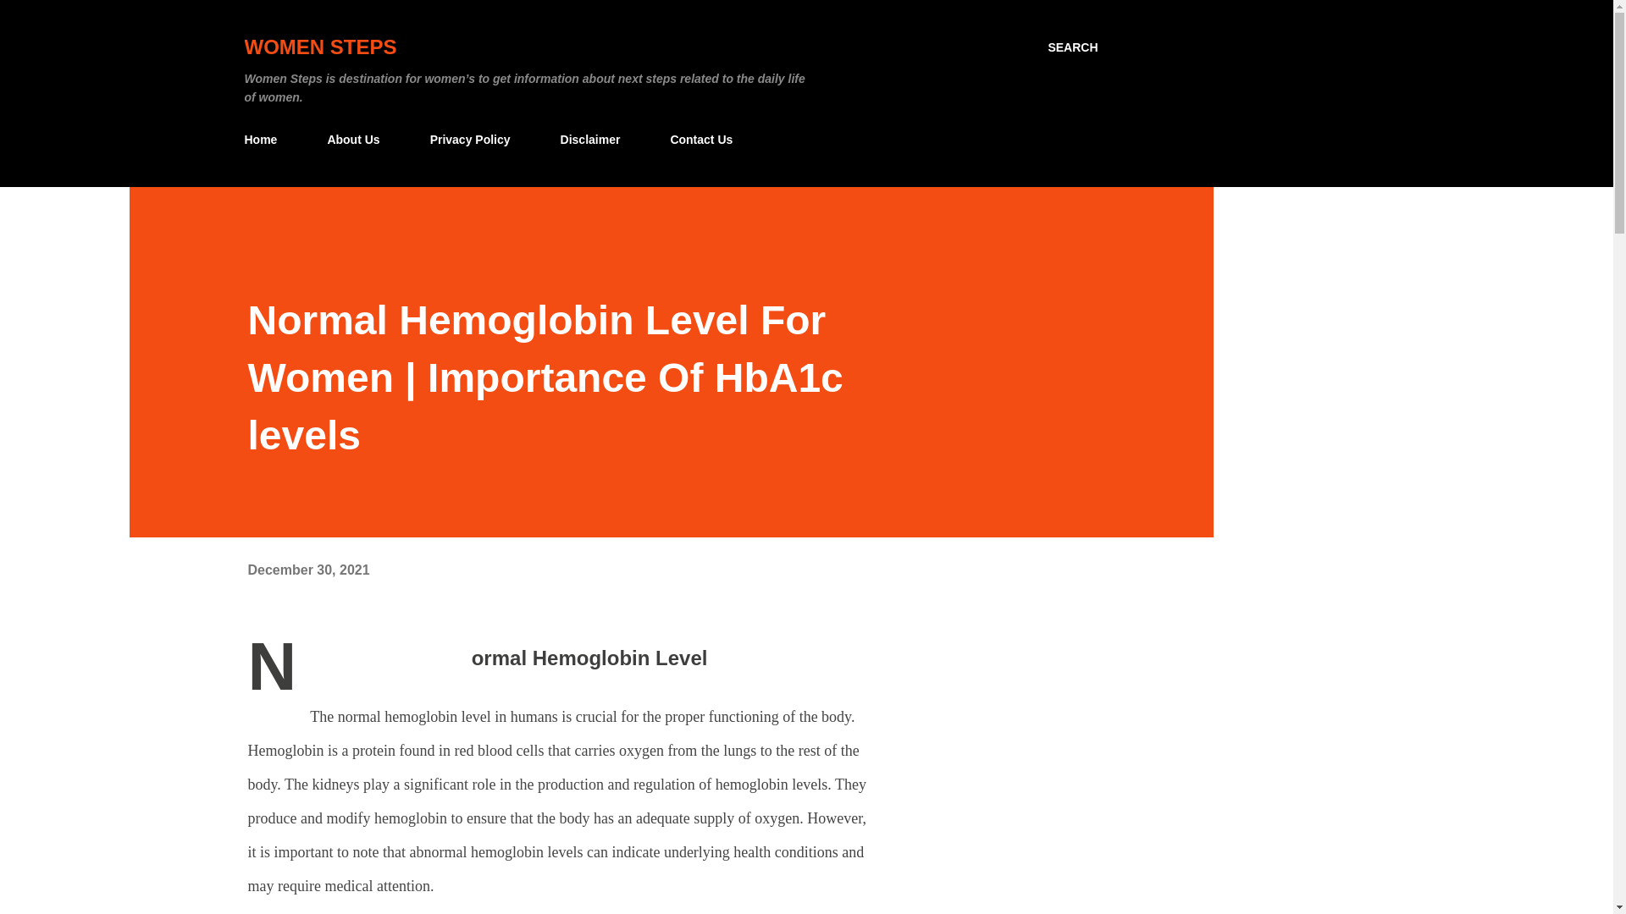  What do you see at coordinates (590, 139) in the screenshot?
I see `Disclaimer` at bounding box center [590, 139].